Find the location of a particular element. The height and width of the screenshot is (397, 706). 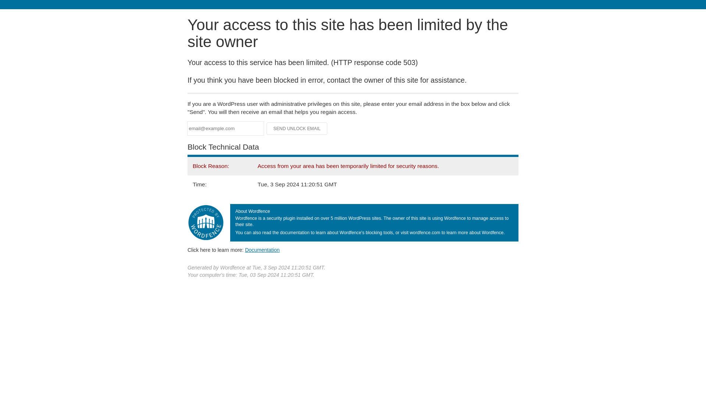

Send Unlock Email is located at coordinates (297, 129).